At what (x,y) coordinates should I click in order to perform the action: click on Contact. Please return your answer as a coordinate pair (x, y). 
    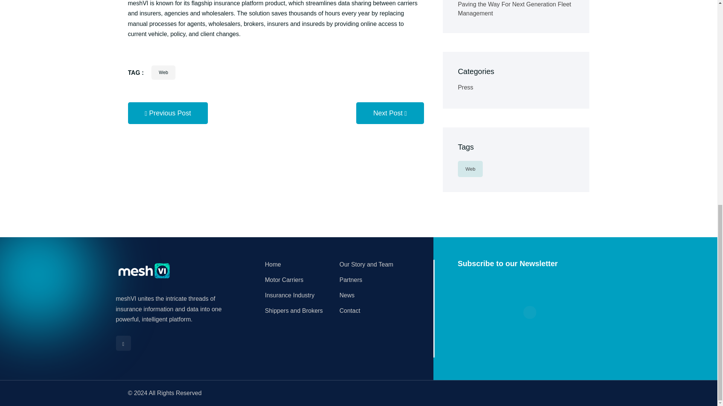
    Looking at the image, I should click on (350, 311).